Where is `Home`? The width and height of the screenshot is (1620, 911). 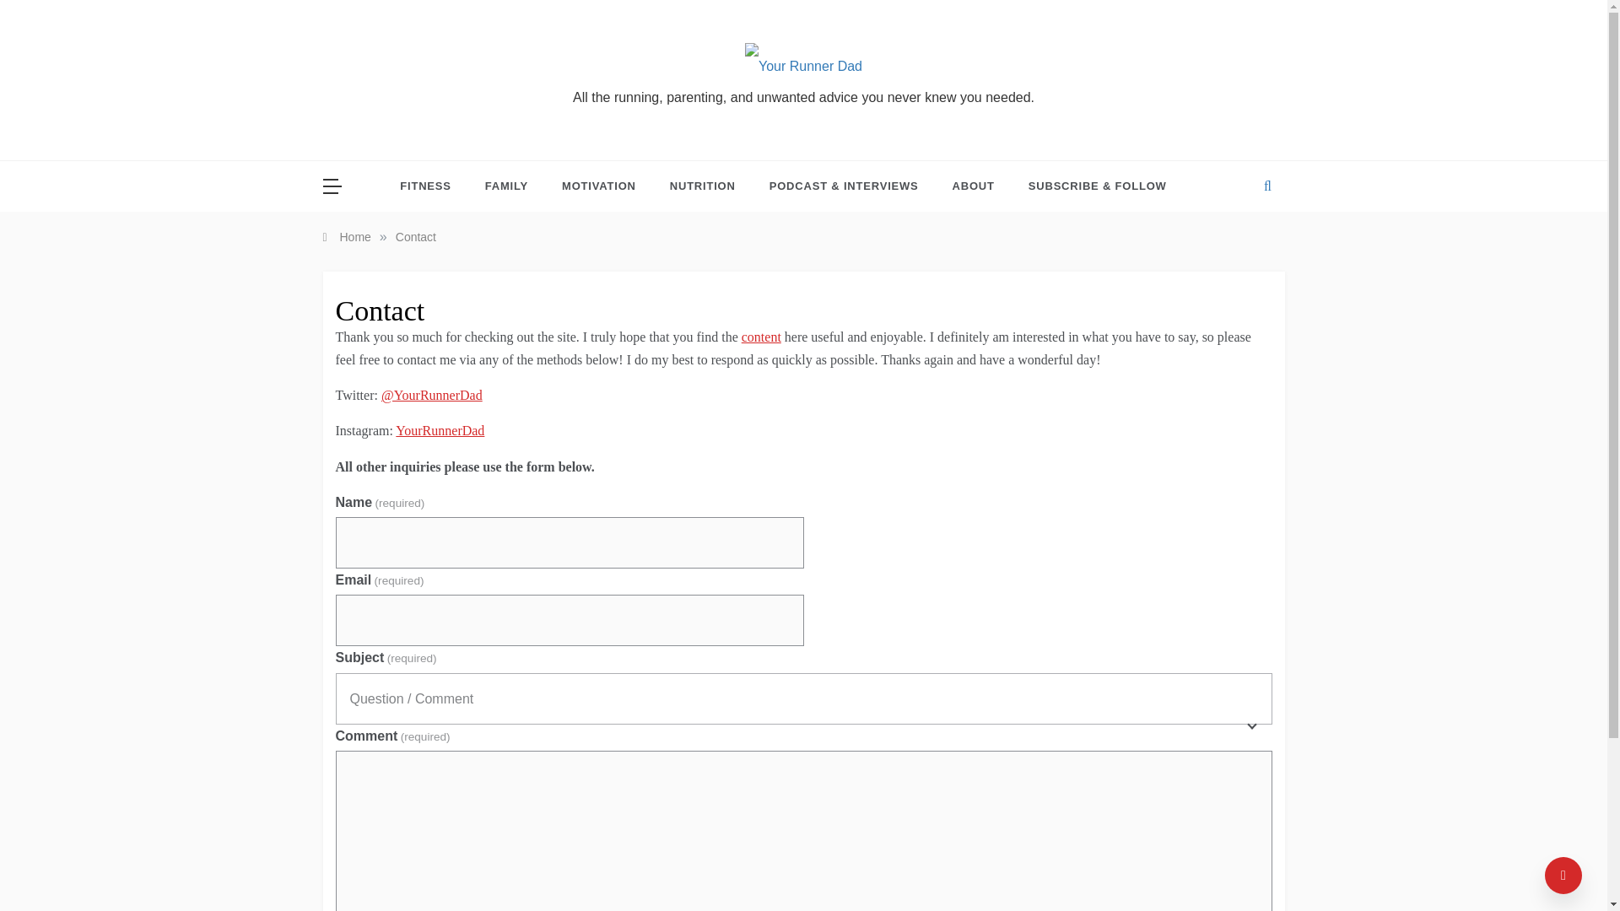 Home is located at coordinates (346, 237).